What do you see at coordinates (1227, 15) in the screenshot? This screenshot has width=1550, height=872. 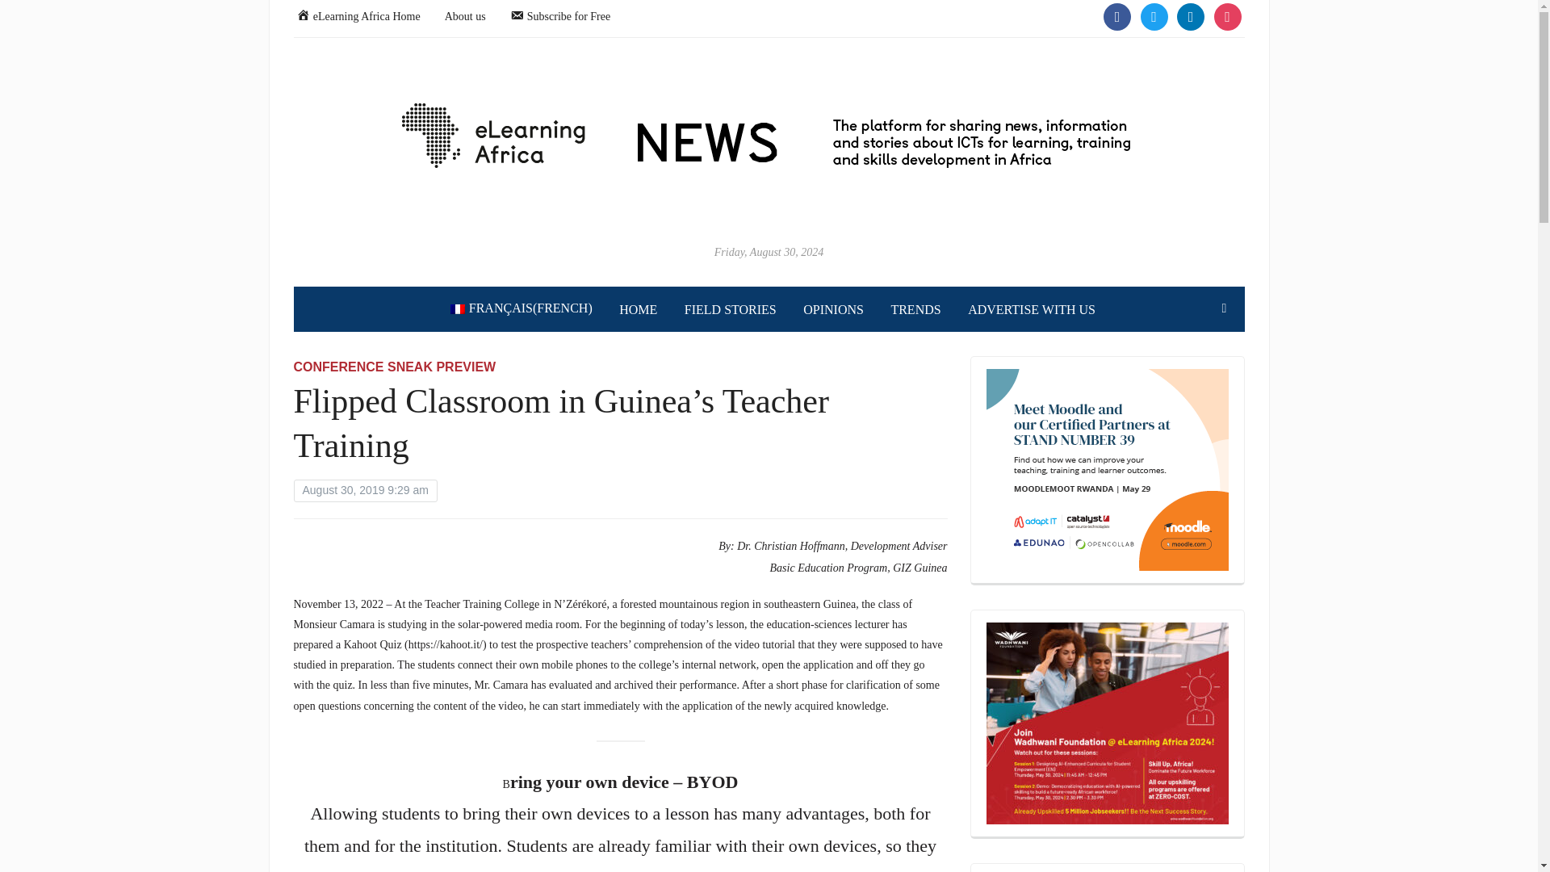 I see `instagram` at bounding box center [1227, 15].